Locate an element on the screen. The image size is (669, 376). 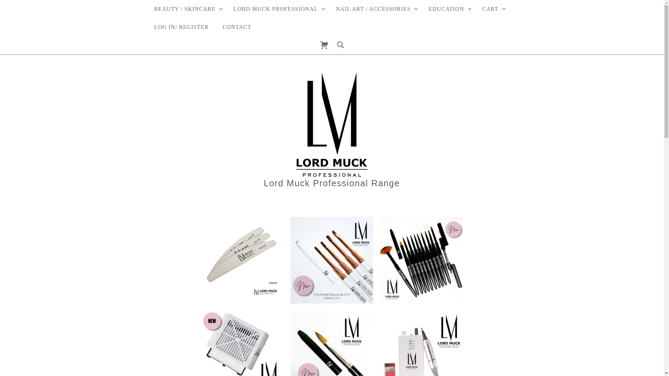
ACRYLIC BRUSH is located at coordinates (332, 315).